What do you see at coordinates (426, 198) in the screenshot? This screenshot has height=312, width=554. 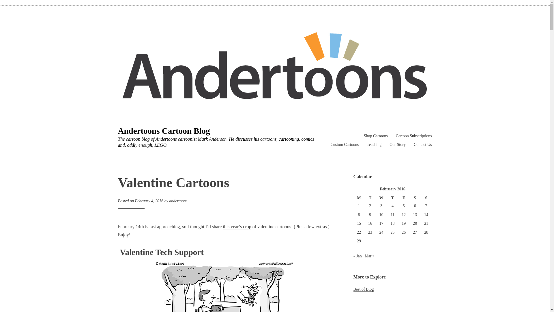 I see `Sunday` at bounding box center [426, 198].